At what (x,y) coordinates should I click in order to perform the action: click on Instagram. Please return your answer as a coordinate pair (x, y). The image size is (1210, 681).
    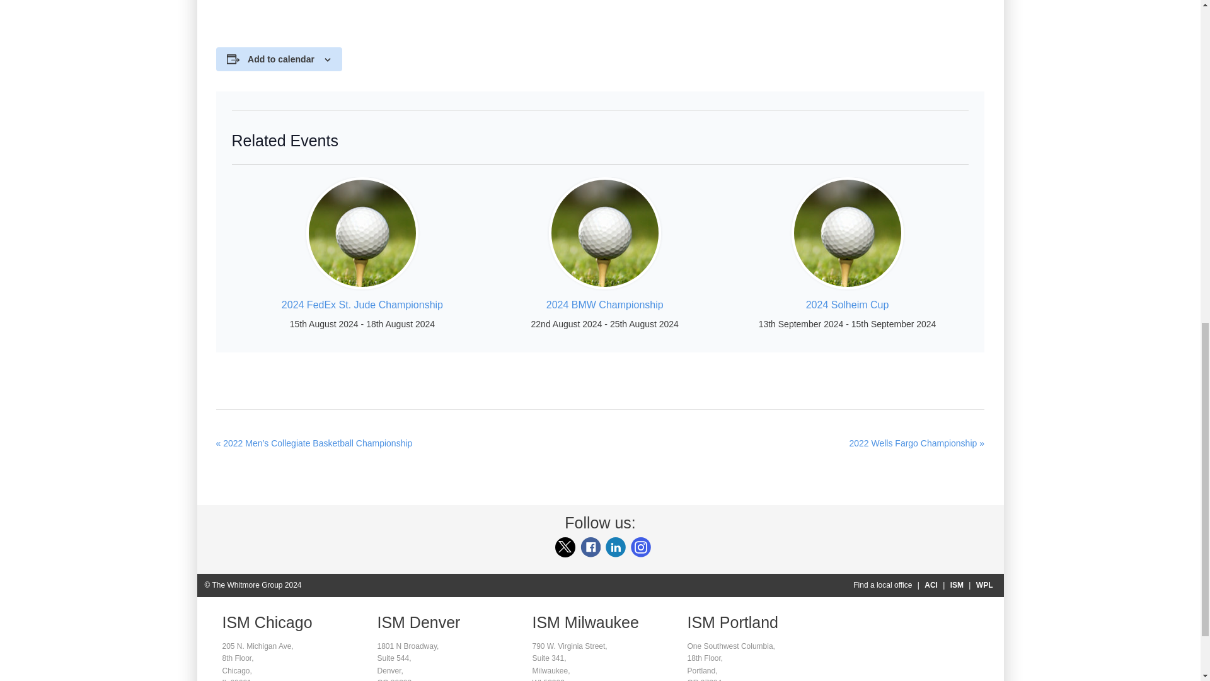
    Looking at the image, I should click on (640, 547).